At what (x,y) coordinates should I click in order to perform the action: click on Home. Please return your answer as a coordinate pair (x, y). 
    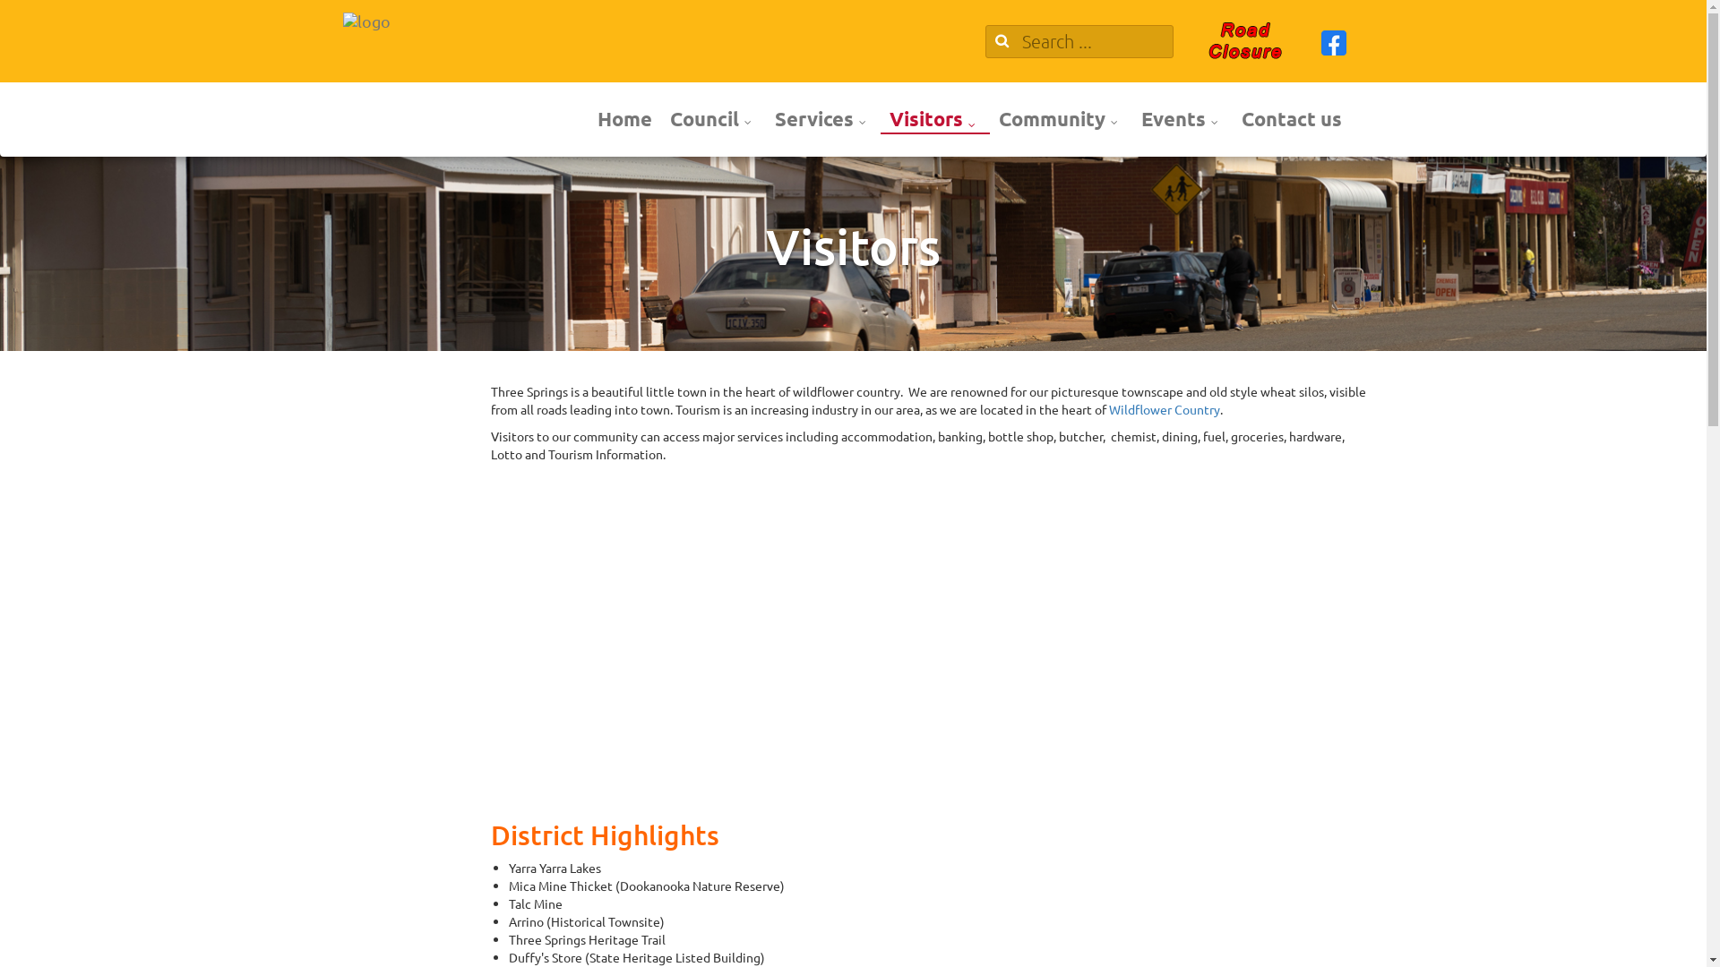
    Looking at the image, I should click on (623, 118).